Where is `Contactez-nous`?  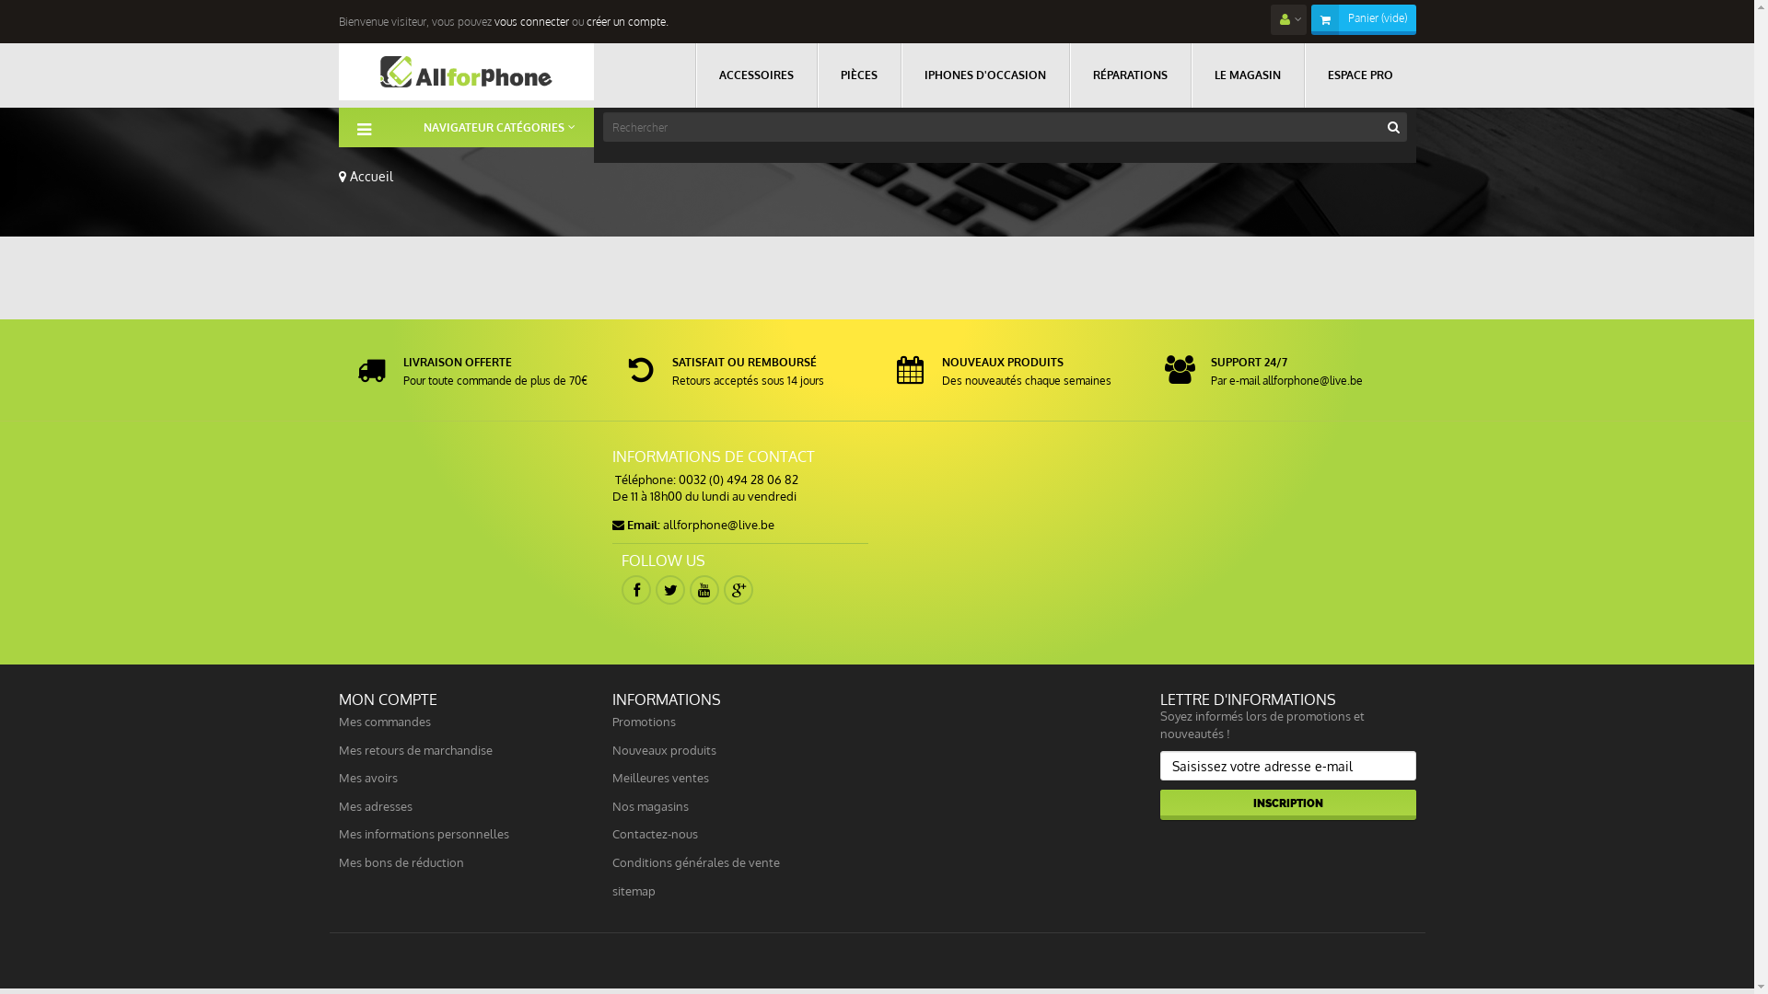 Contactez-nous is located at coordinates (656, 834).